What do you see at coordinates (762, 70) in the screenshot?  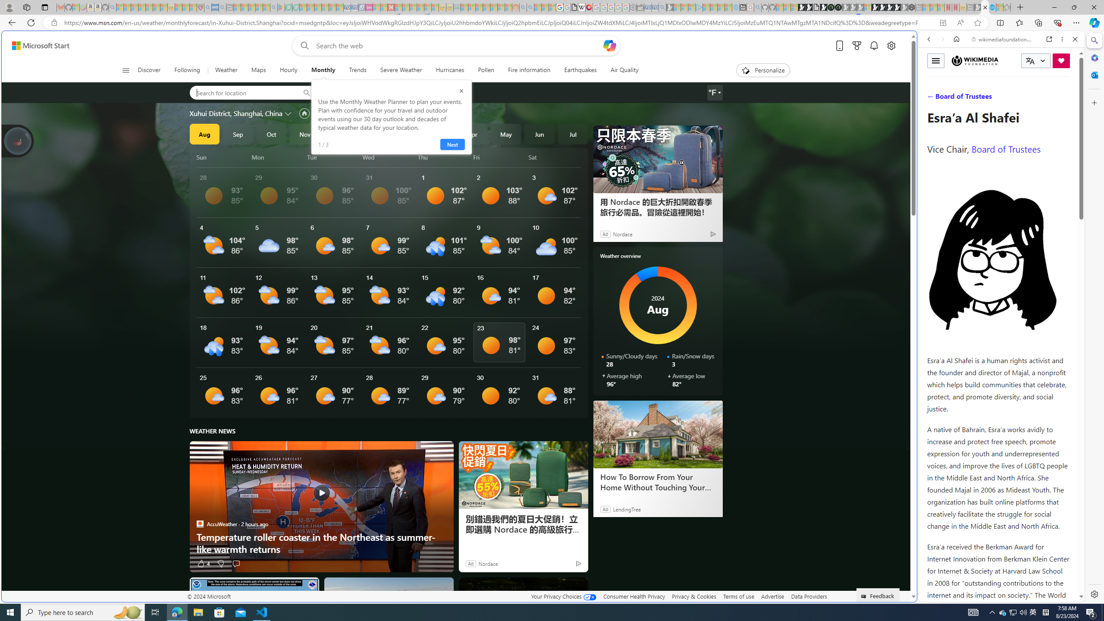 I see `Personalize` at bounding box center [762, 70].